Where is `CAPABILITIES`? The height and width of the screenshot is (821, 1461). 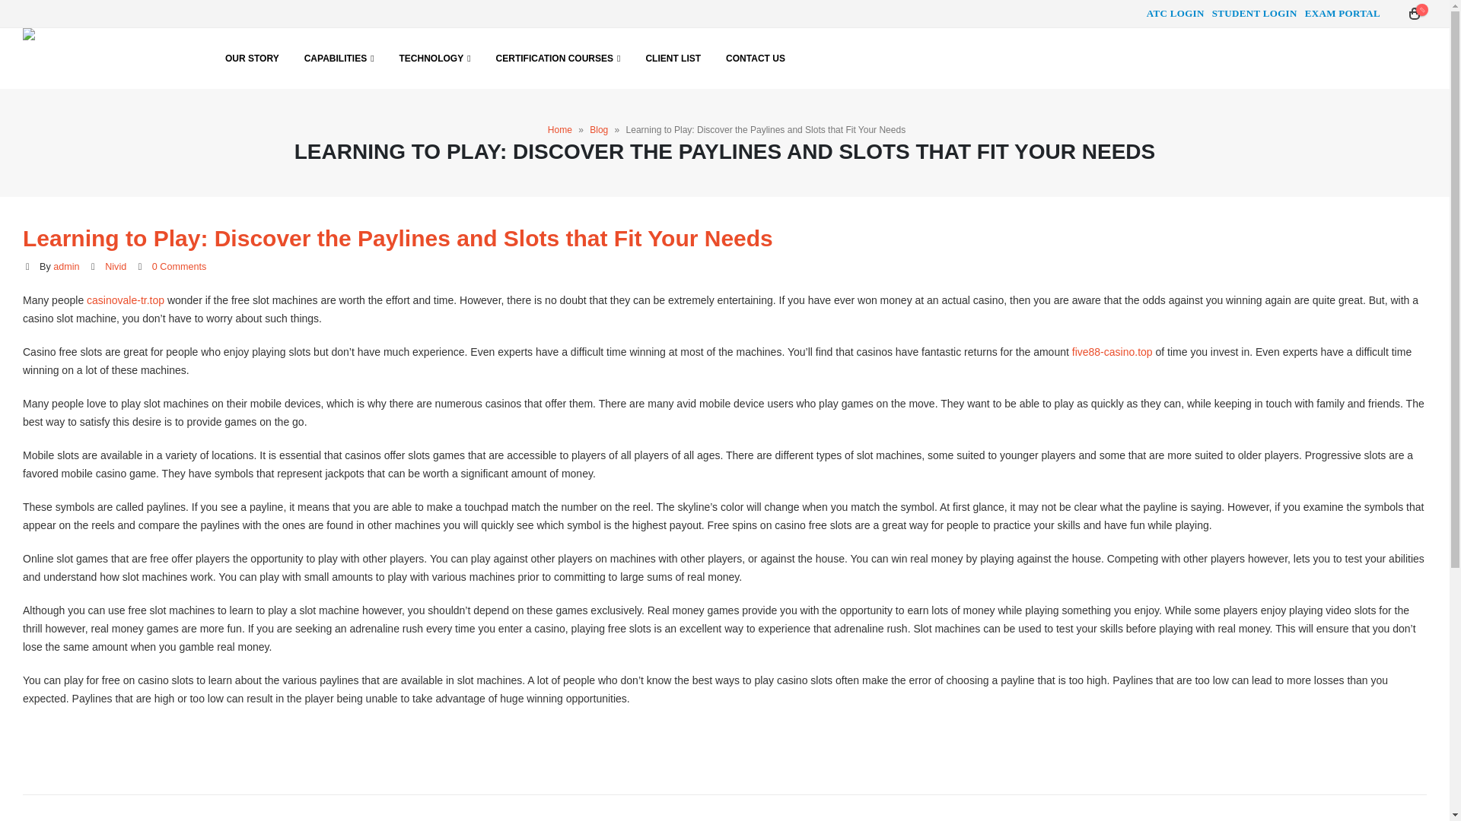 CAPABILITIES is located at coordinates (339, 59).